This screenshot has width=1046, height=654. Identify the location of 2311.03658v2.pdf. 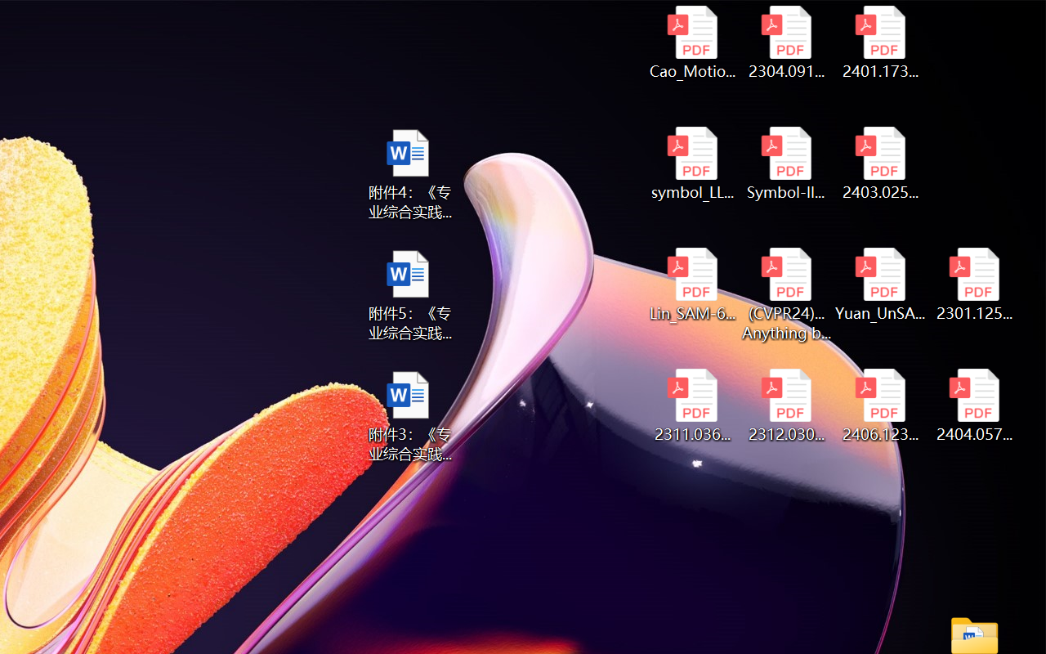
(691, 405).